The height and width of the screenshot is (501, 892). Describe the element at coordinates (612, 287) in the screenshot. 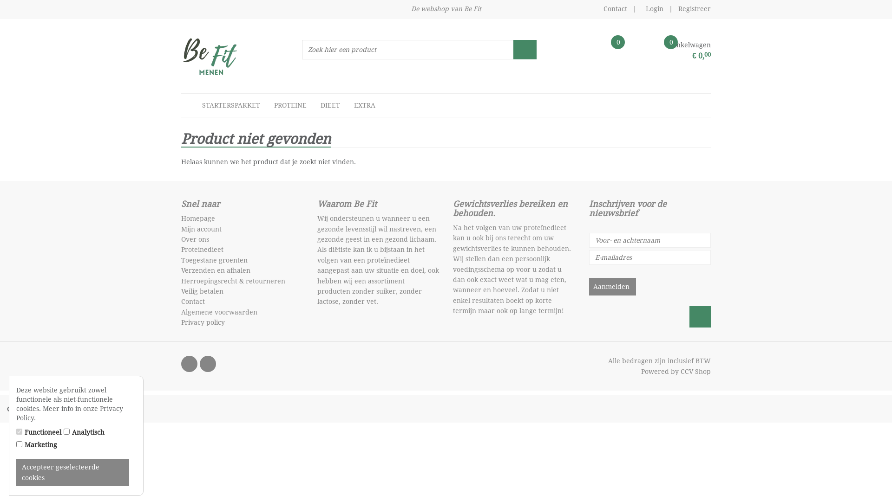

I see `Aanmelden` at that location.